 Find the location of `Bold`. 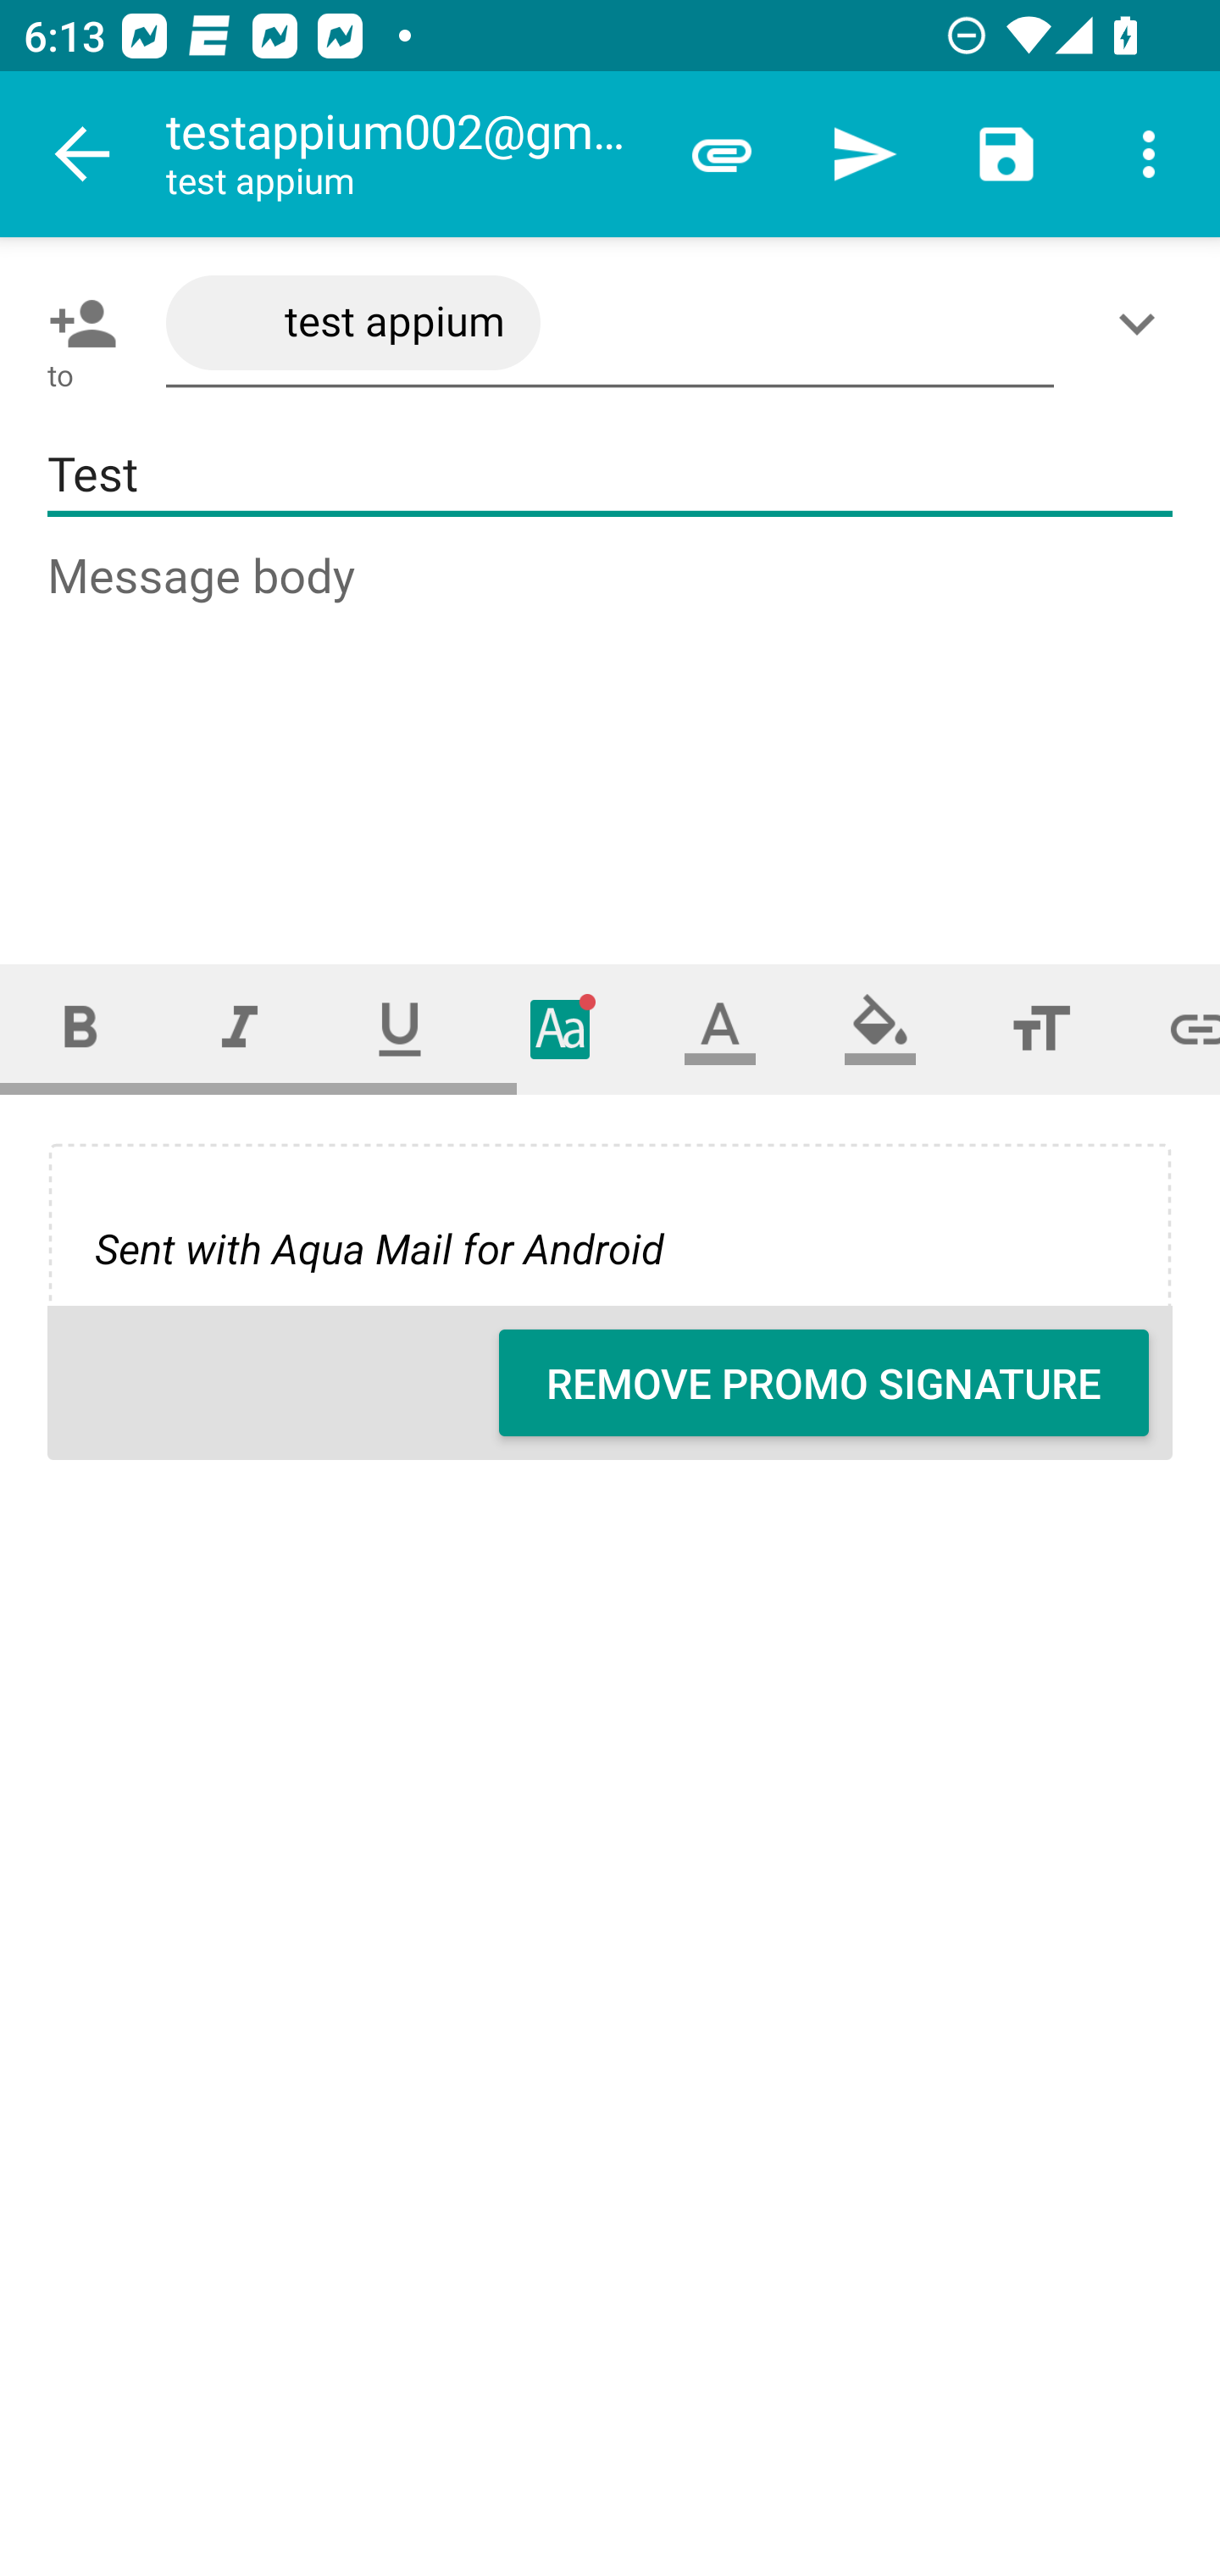

Bold is located at coordinates (80, 1029).